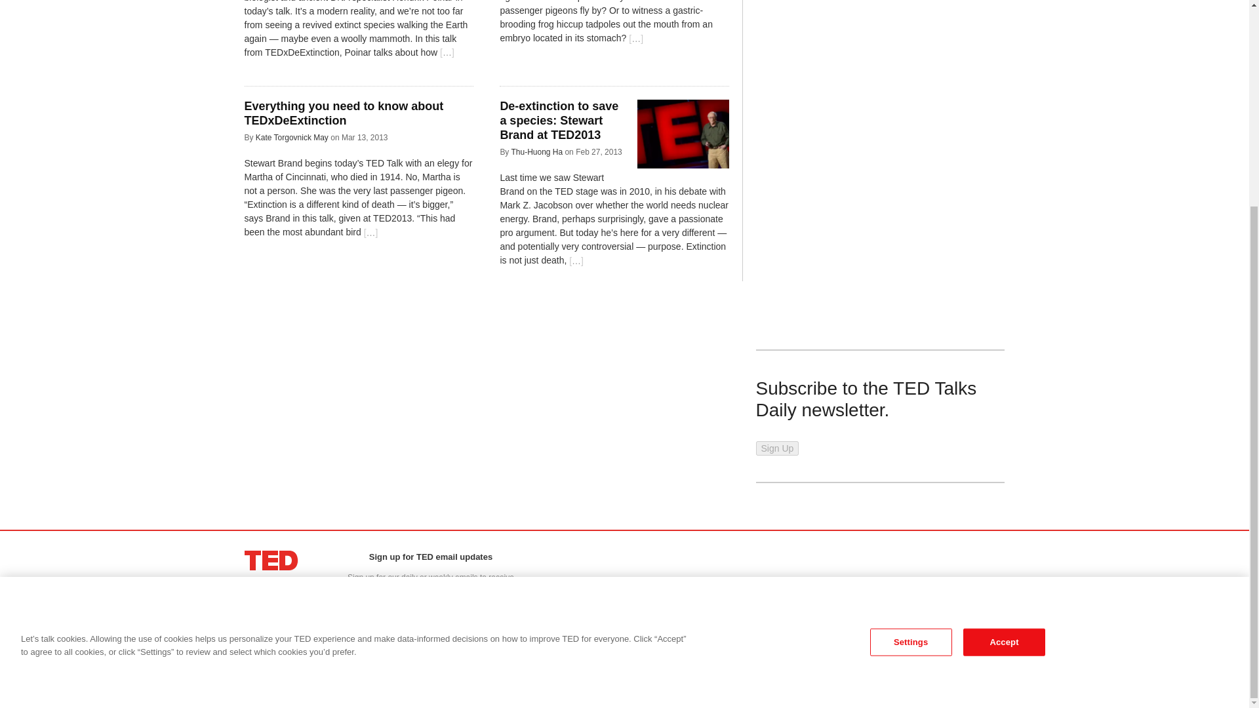 This screenshot has width=1259, height=708. I want to click on Settings, so click(910, 359).